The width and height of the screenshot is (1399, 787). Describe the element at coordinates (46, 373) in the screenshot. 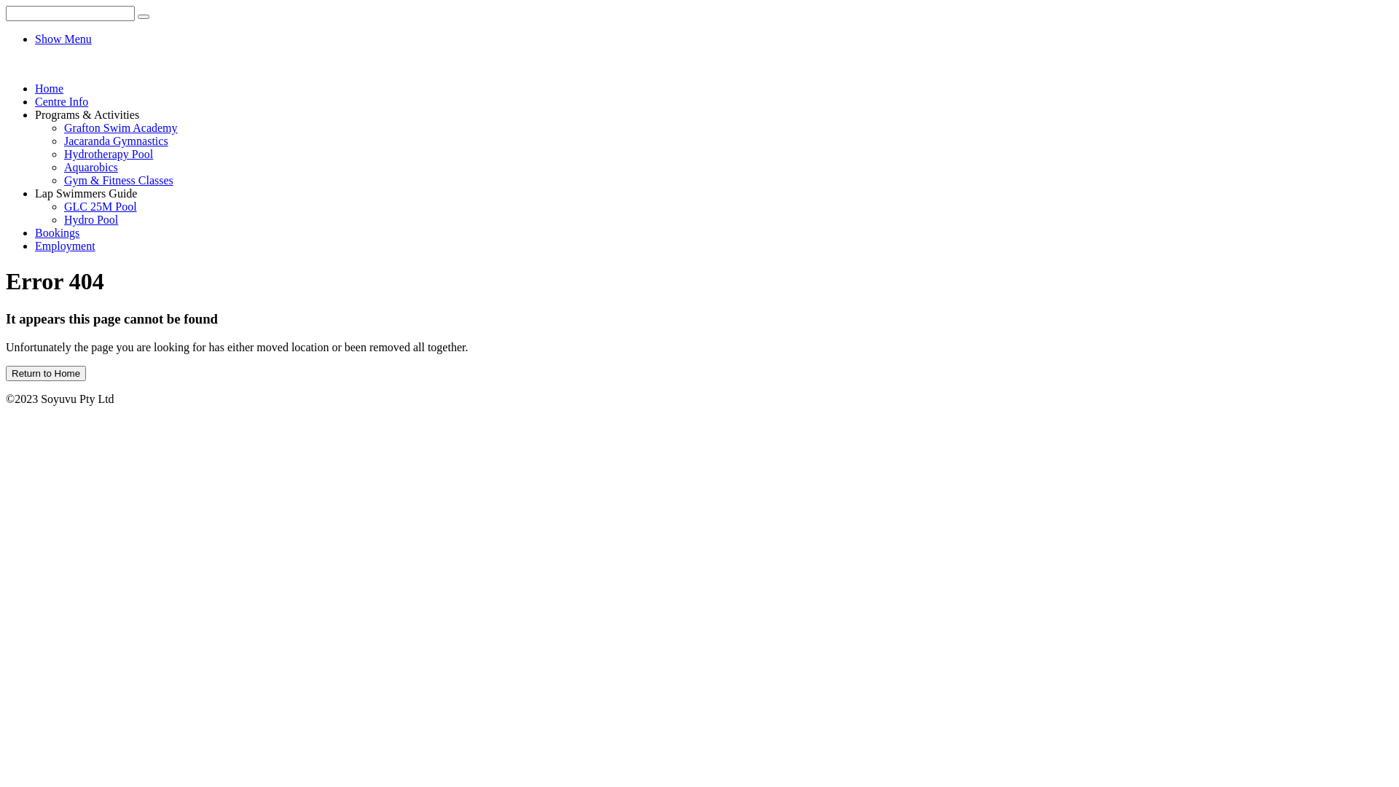

I see `Return to Home` at that location.